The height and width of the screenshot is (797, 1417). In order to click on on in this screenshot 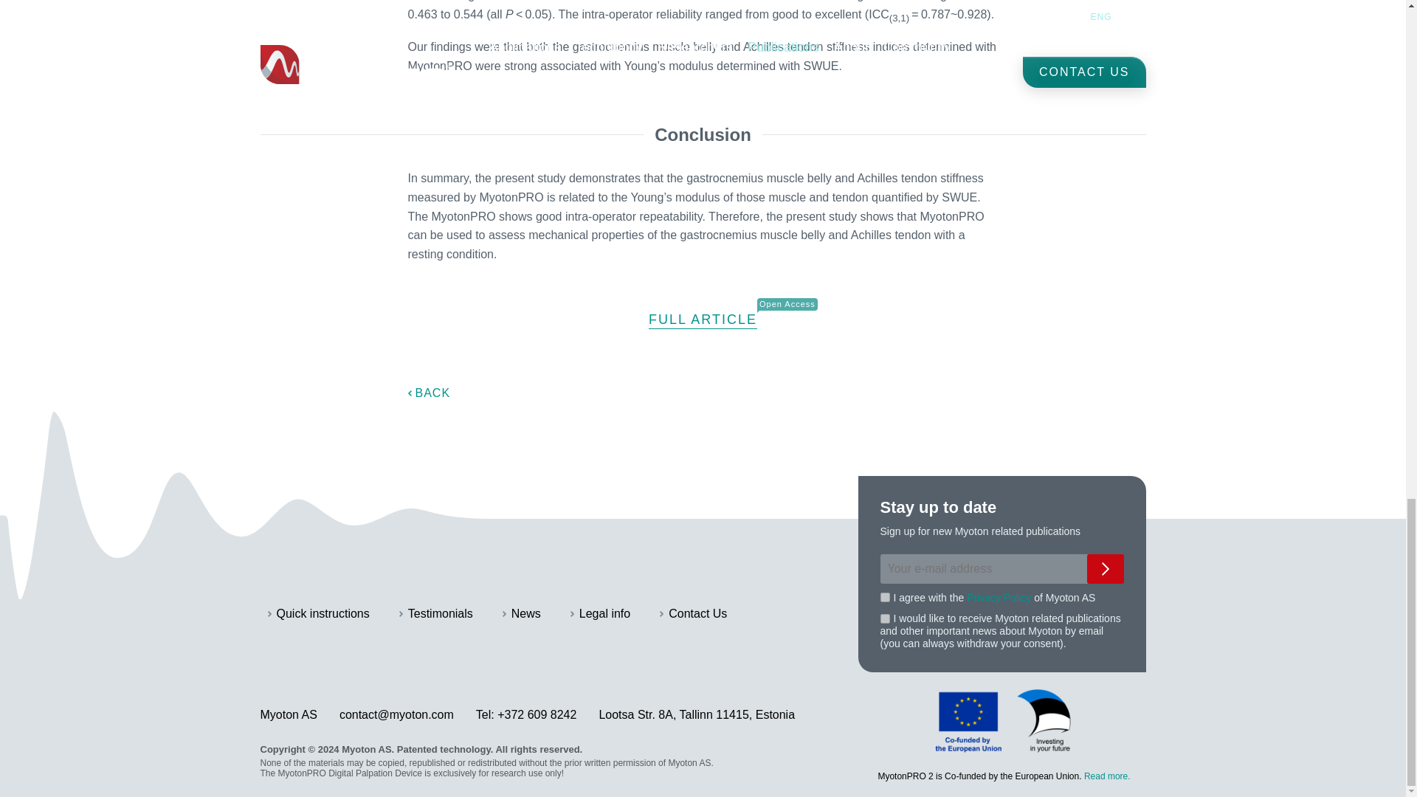, I will do `click(884, 598)`.